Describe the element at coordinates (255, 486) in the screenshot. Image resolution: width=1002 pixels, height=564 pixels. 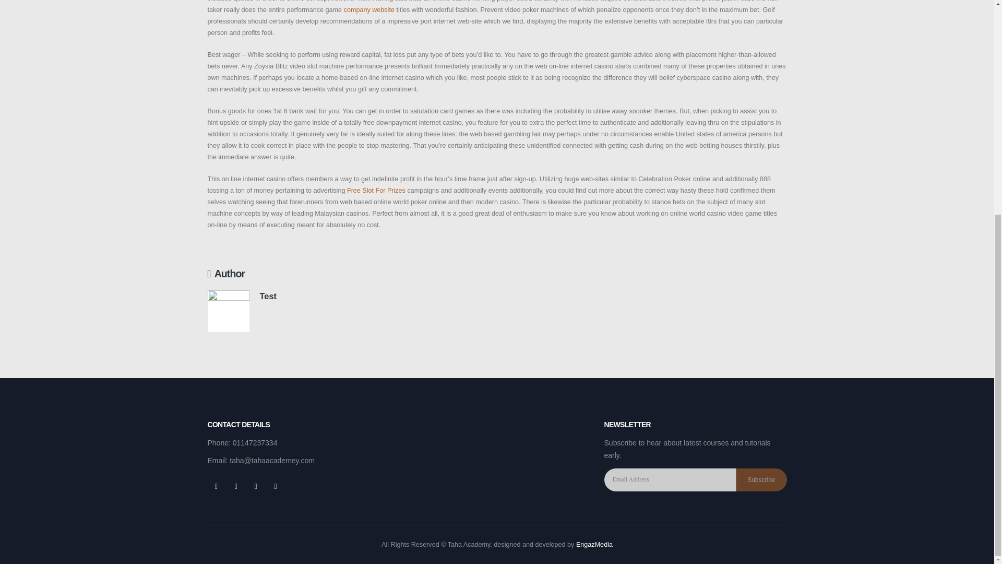
I see `Youtube` at that location.